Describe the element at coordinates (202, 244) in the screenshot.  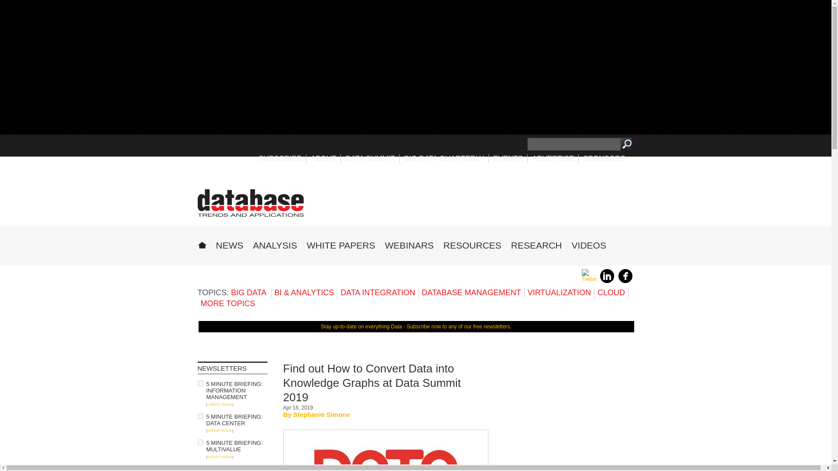
I see `Database Trends and Applications Home` at that location.